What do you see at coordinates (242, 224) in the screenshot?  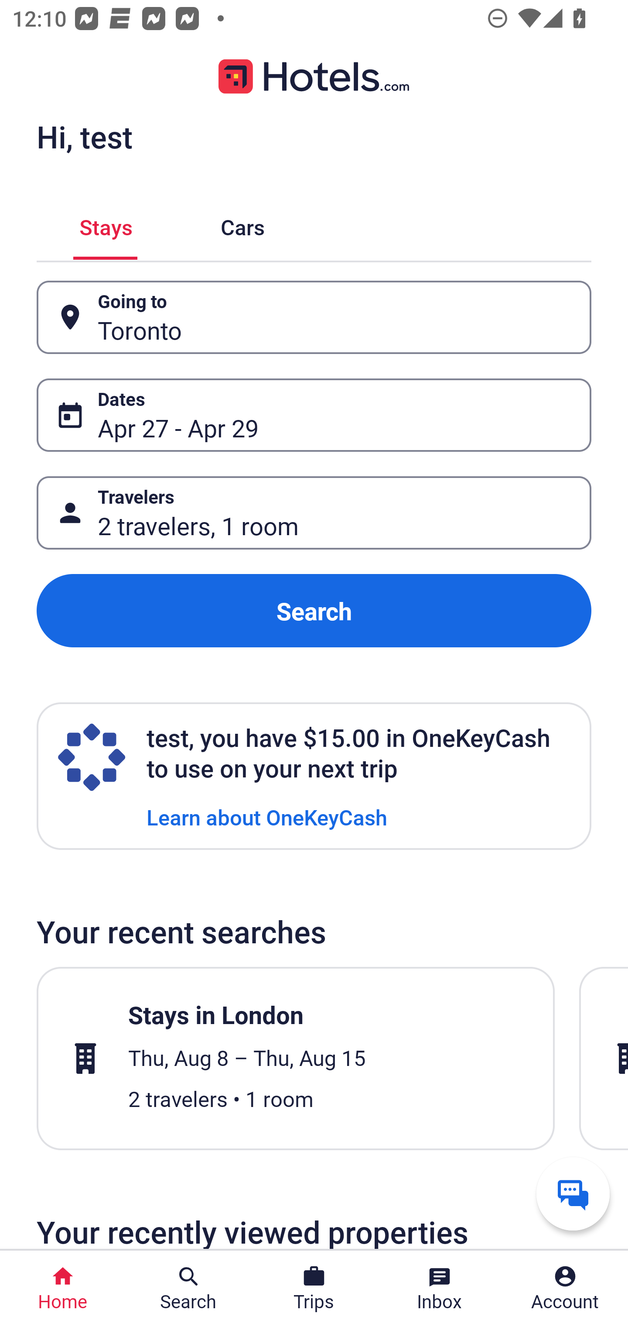 I see `Cars` at bounding box center [242, 224].